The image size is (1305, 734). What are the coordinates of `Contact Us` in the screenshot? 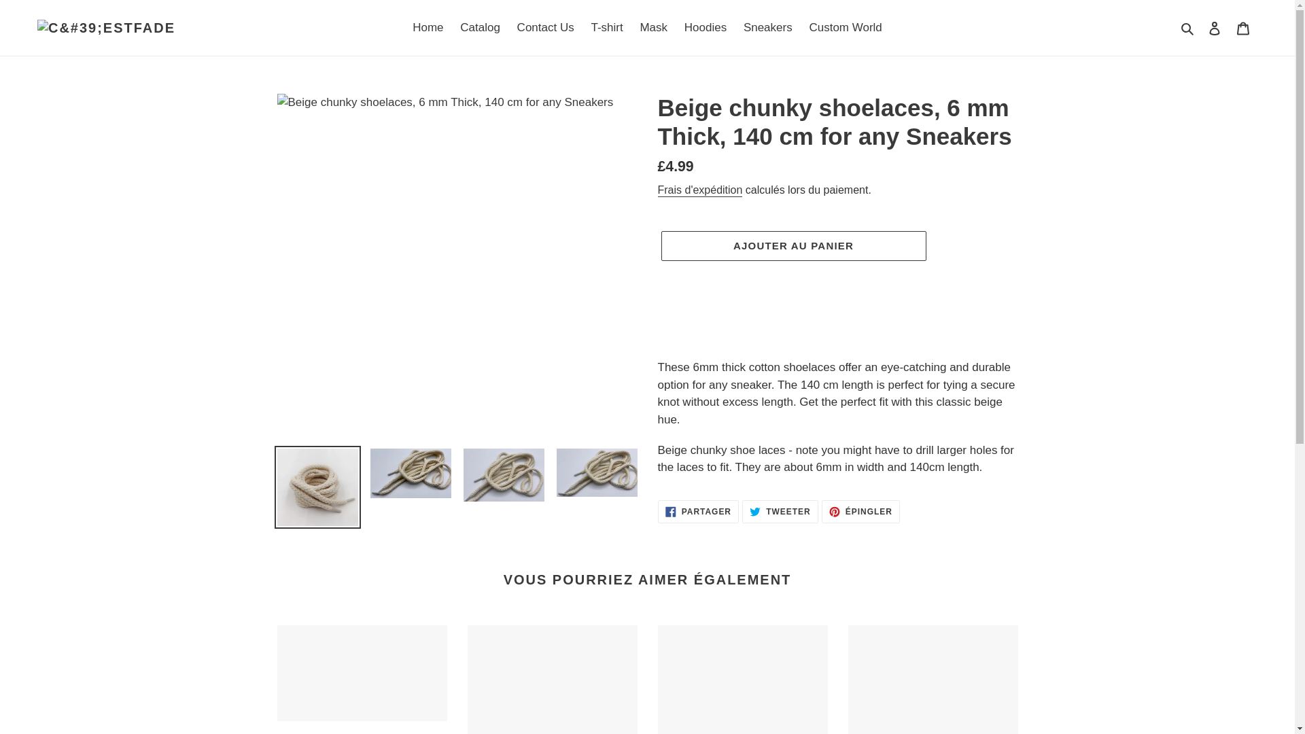 It's located at (552, 680).